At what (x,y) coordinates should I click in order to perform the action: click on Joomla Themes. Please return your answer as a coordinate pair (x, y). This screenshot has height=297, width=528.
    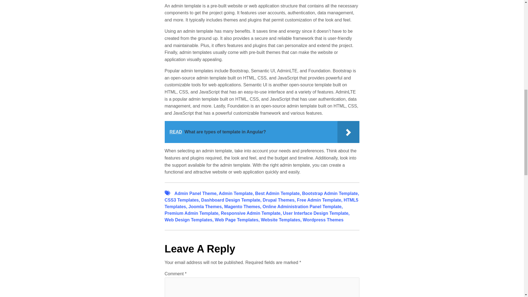
    Looking at the image, I should click on (205, 207).